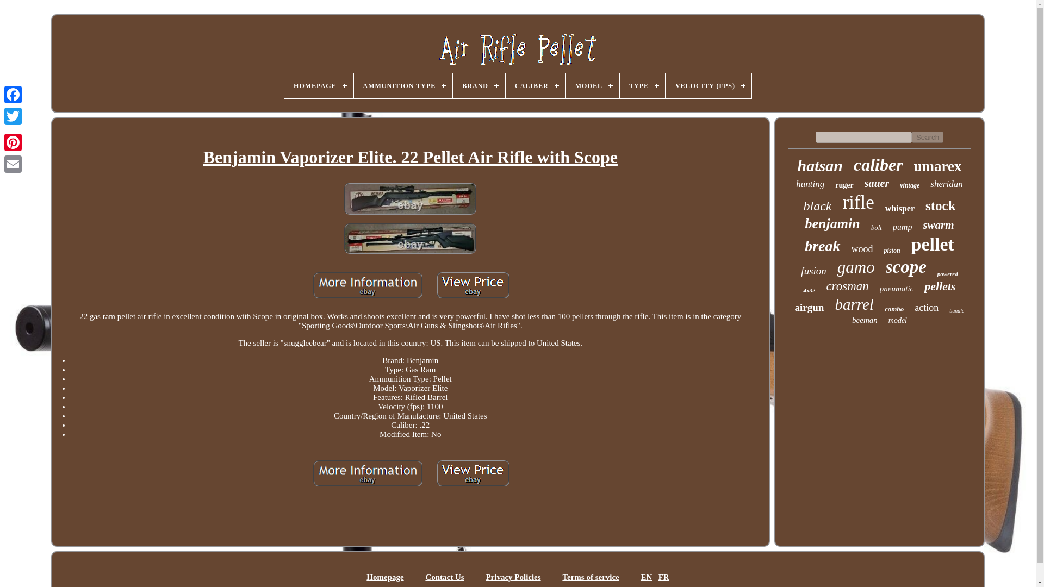 Image resolution: width=1044 pixels, height=587 pixels. Describe the element at coordinates (410, 199) in the screenshot. I see `Benjamin Vaporizer Elite. 22 Pellet Air Rifle with Scope` at that location.